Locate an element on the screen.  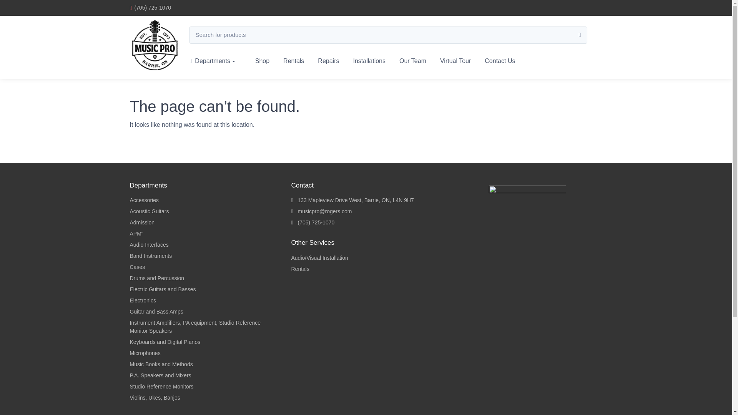
APM" is located at coordinates (204, 234).